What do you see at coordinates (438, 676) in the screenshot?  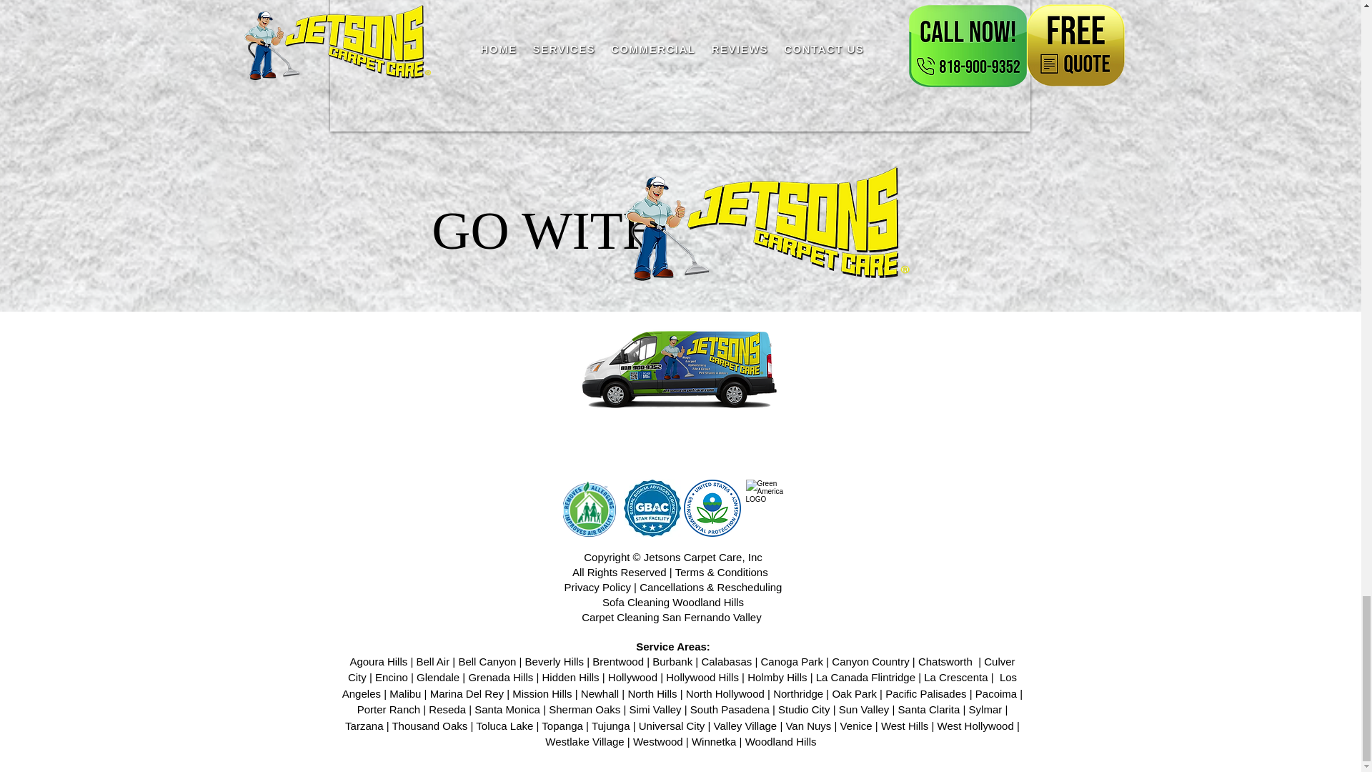 I see `Glendale` at bounding box center [438, 676].